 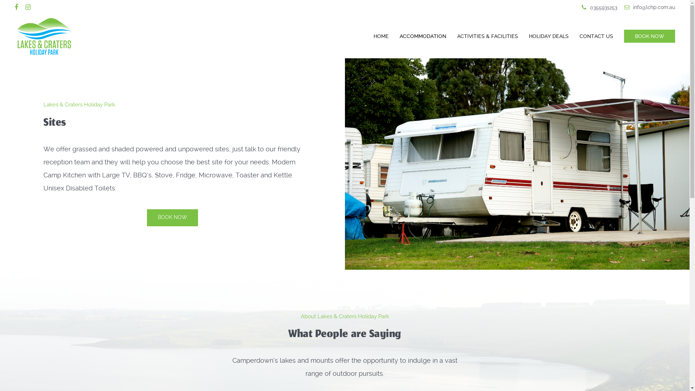 What do you see at coordinates (650, 7) in the screenshot?
I see `info@lchp.com.au` at bounding box center [650, 7].